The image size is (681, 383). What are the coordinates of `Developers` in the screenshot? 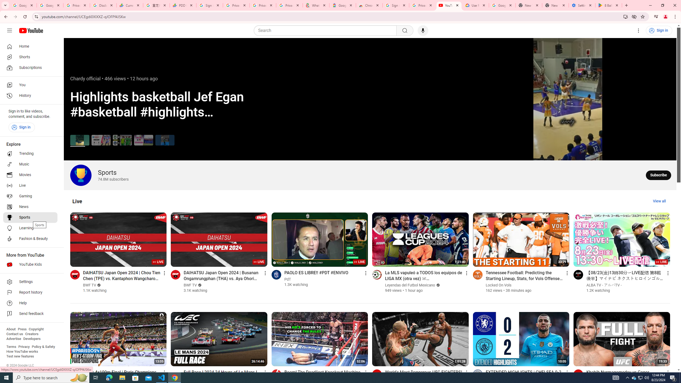 It's located at (32, 339).